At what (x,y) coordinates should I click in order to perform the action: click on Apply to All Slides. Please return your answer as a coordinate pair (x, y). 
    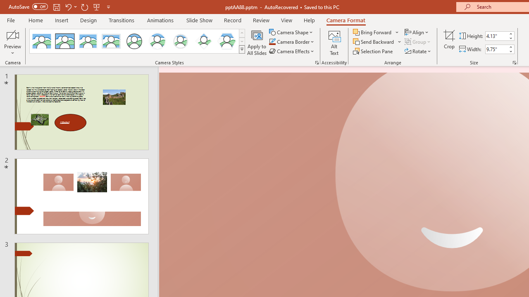
    Looking at the image, I should click on (257, 42).